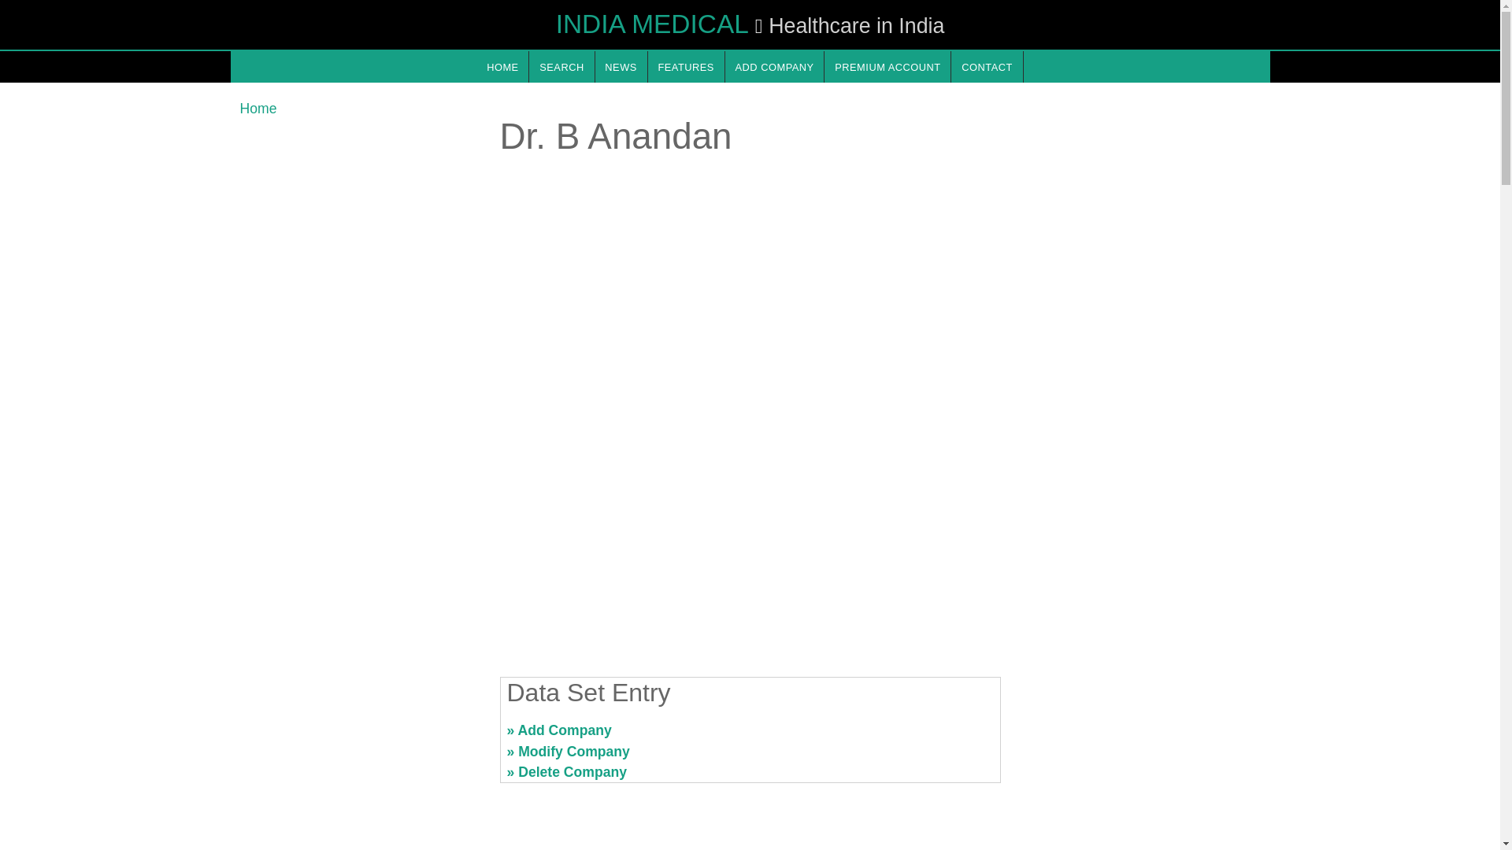  I want to click on Search in this webseite., so click(561, 66).